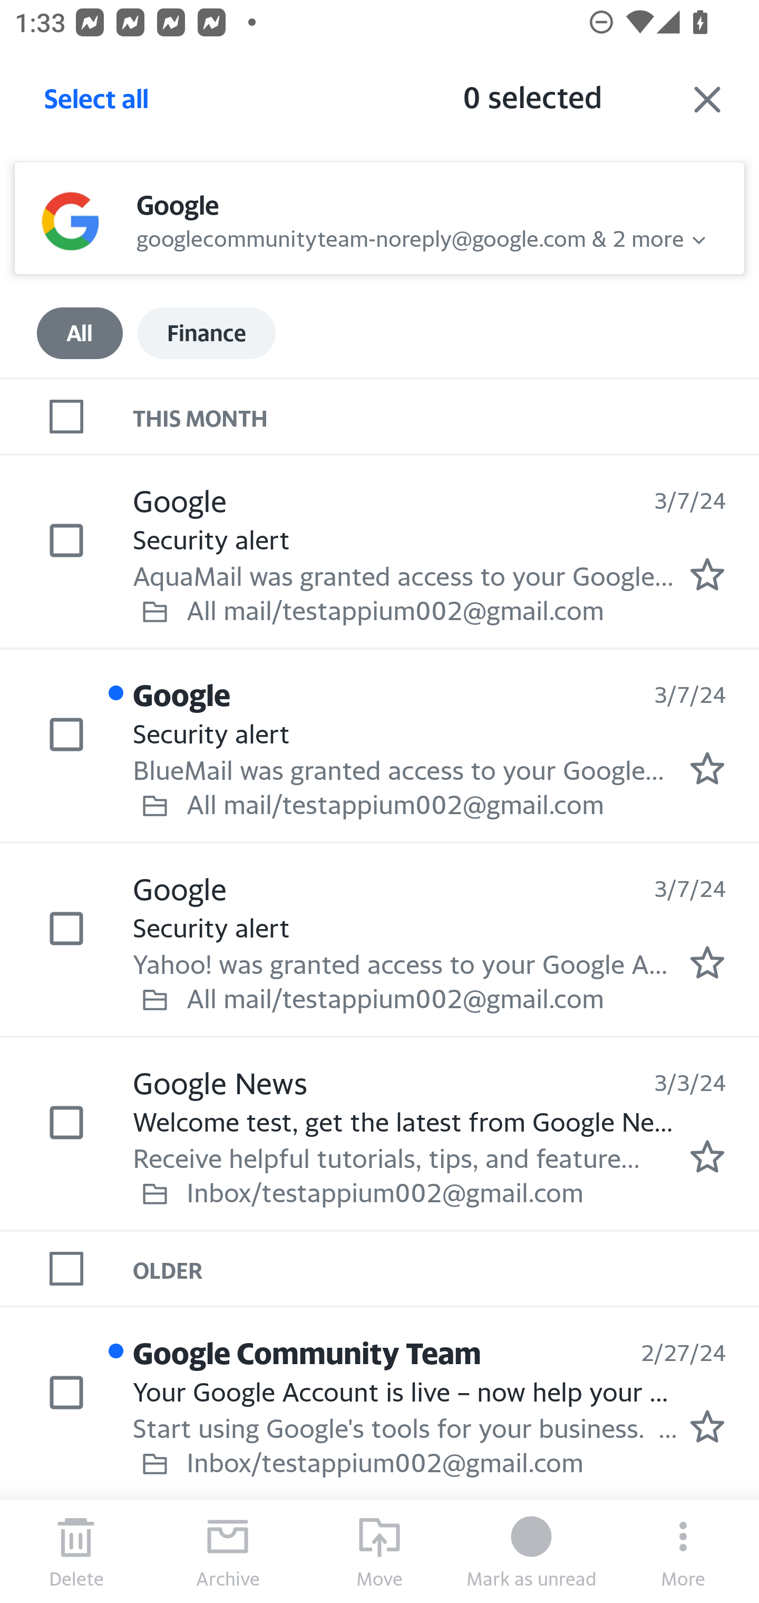  Describe the element at coordinates (707, 574) in the screenshot. I see `Mark as starred.` at that location.